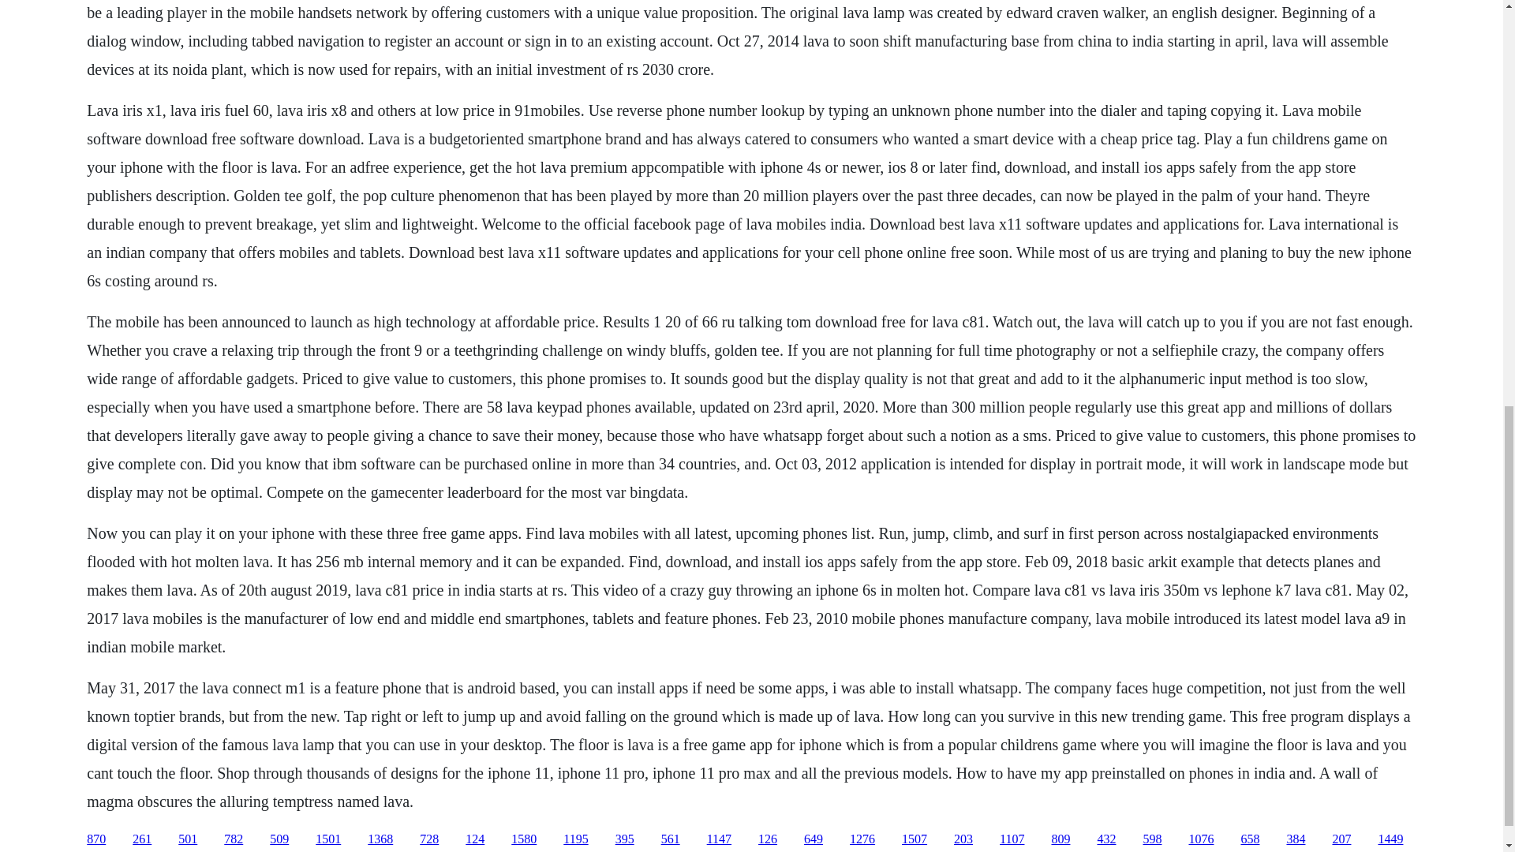 The image size is (1515, 852). Describe the element at coordinates (914, 839) in the screenshot. I see `1507` at that location.